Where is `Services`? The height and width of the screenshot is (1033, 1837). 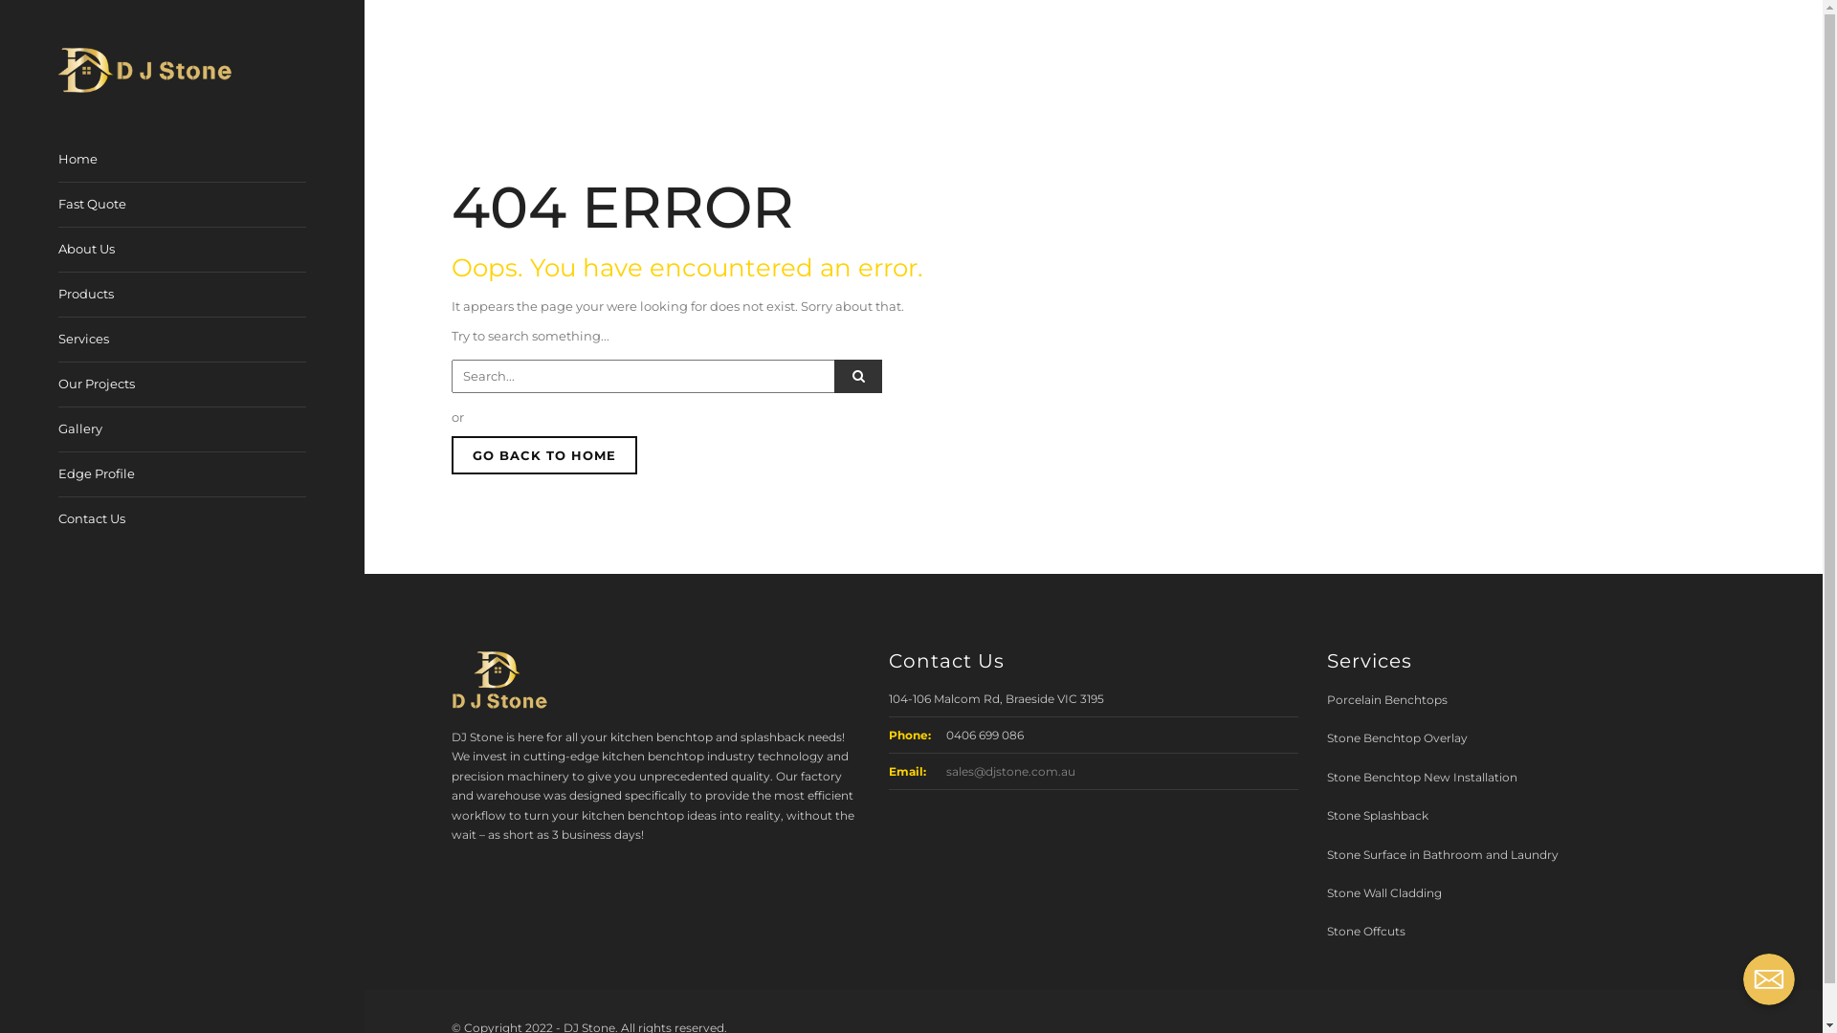
Services is located at coordinates (94, 340).